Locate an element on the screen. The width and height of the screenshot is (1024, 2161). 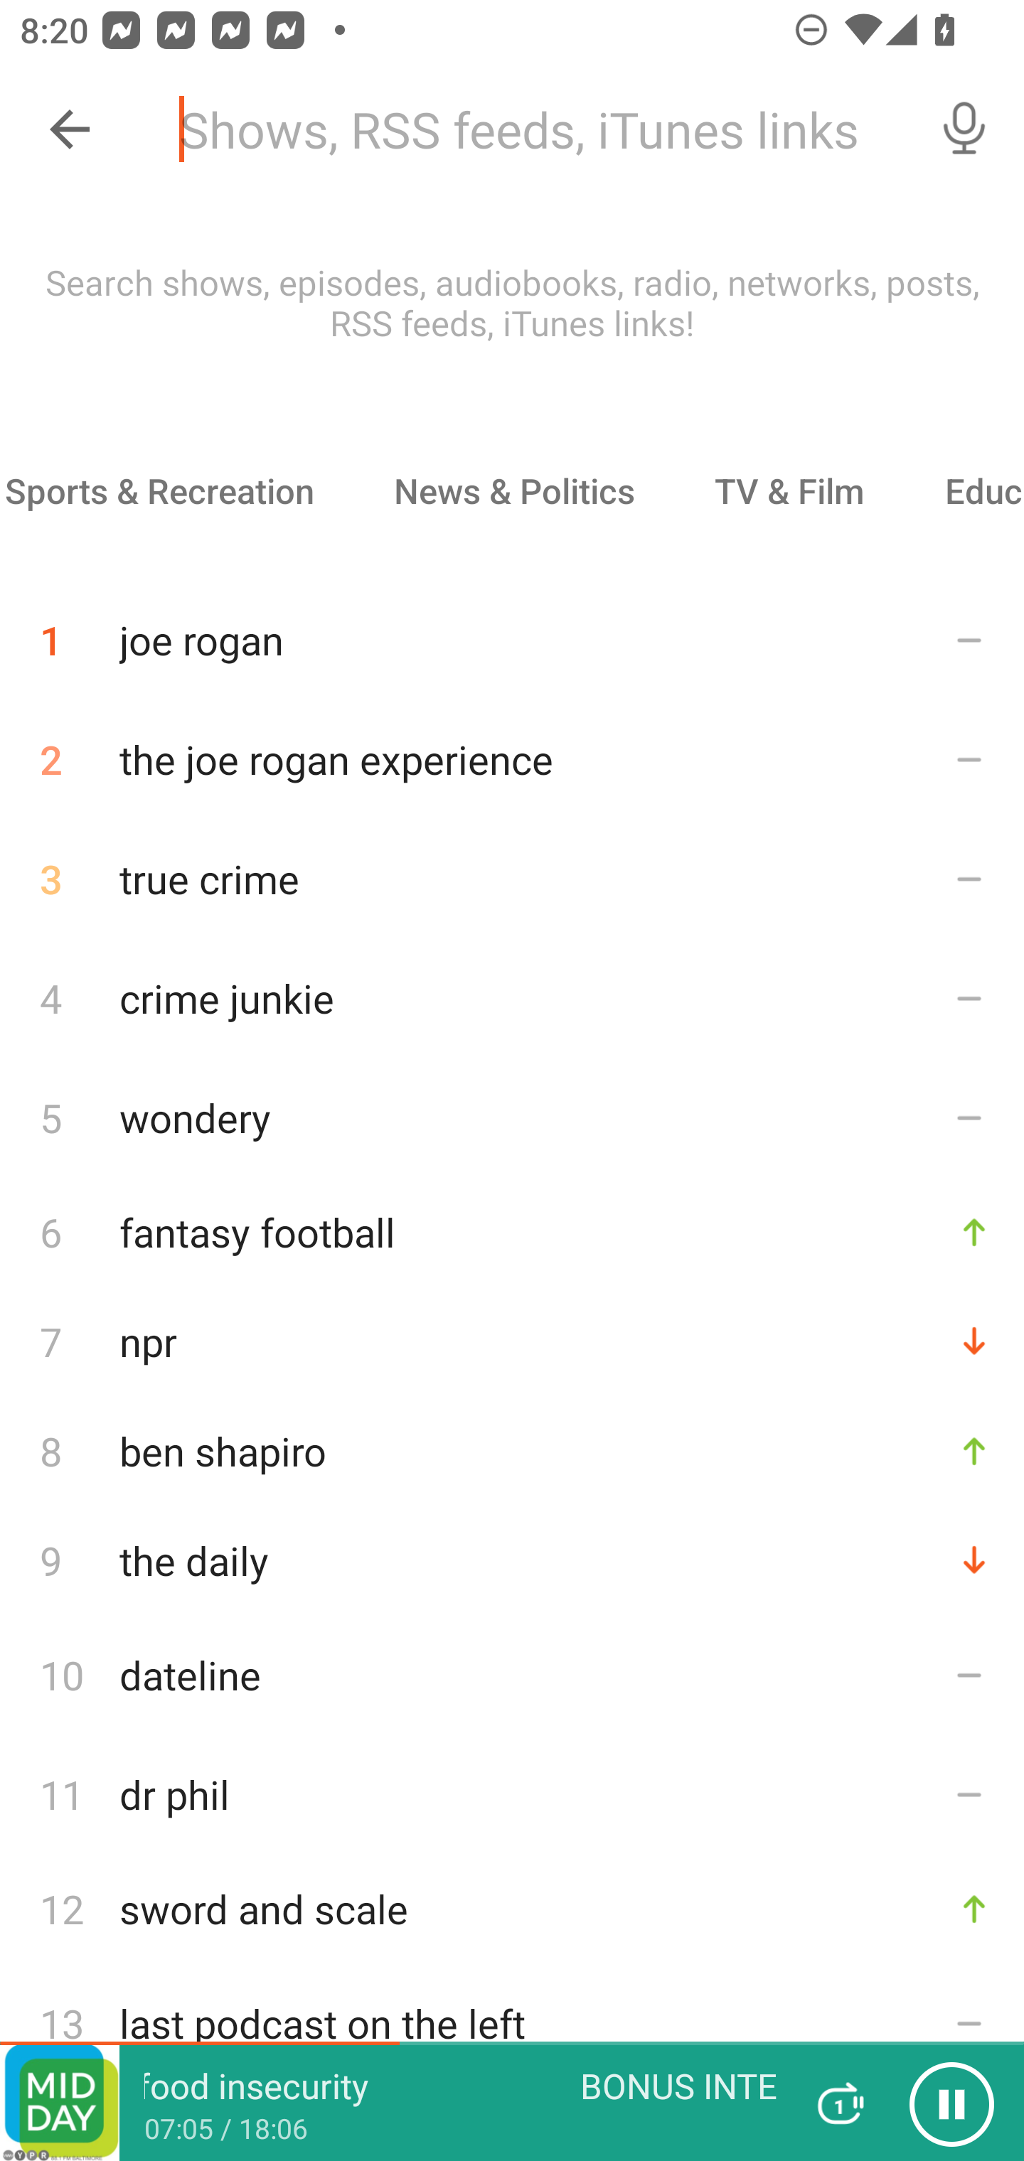
8 ben shapiro is located at coordinates (512, 1450).